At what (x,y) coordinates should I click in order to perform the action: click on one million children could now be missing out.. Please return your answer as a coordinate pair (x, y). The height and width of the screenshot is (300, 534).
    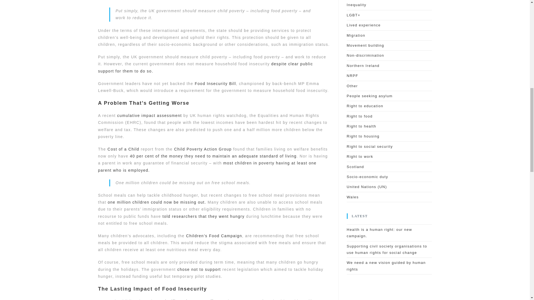
    Looking at the image, I should click on (157, 202).